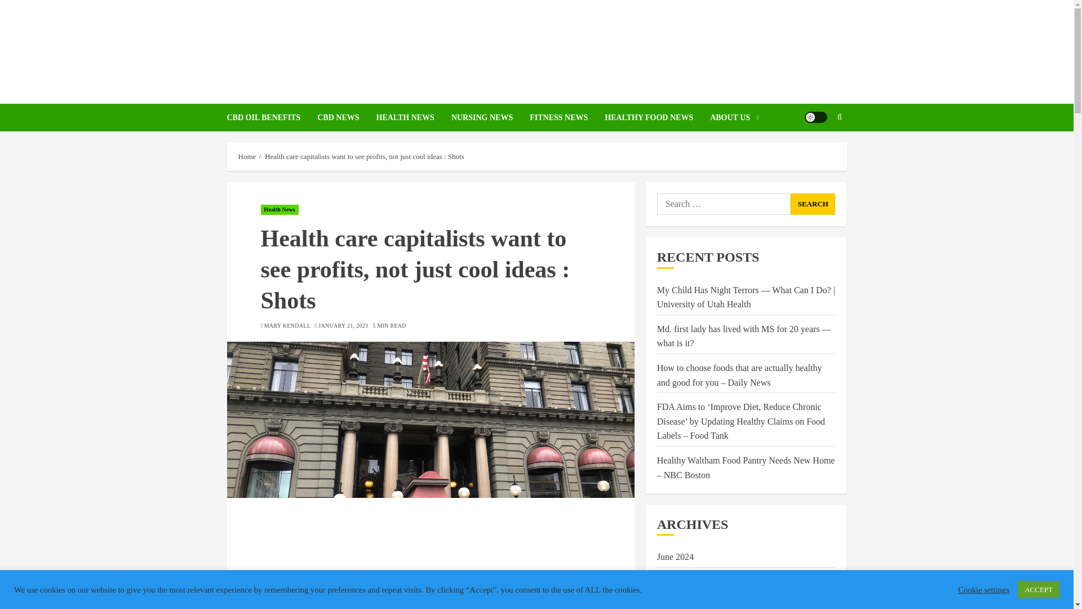  I want to click on CBD NEWS HUB, so click(536, 44).